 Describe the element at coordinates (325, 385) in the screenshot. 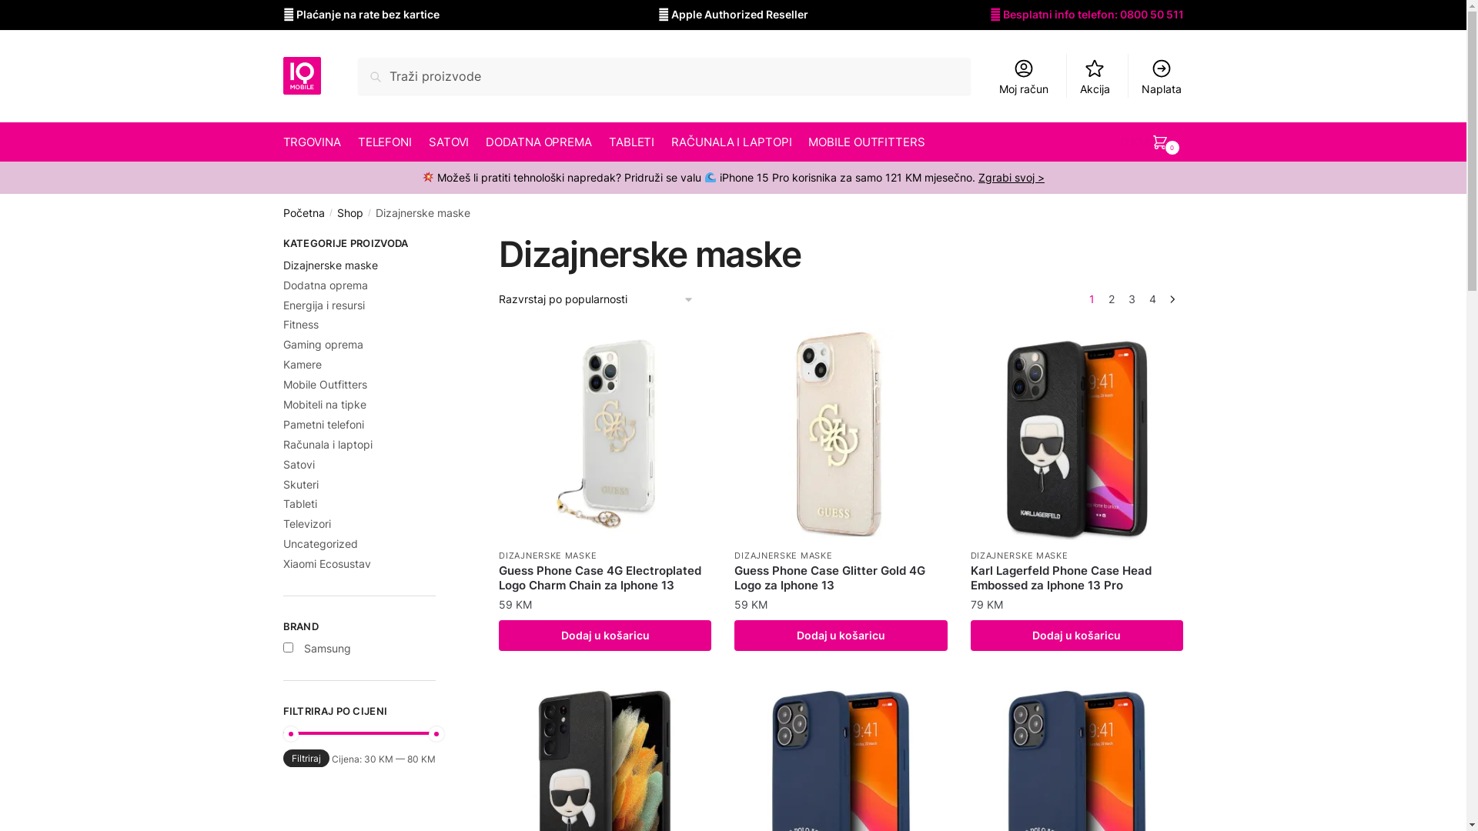

I see `Mobile Outfitters` at that location.